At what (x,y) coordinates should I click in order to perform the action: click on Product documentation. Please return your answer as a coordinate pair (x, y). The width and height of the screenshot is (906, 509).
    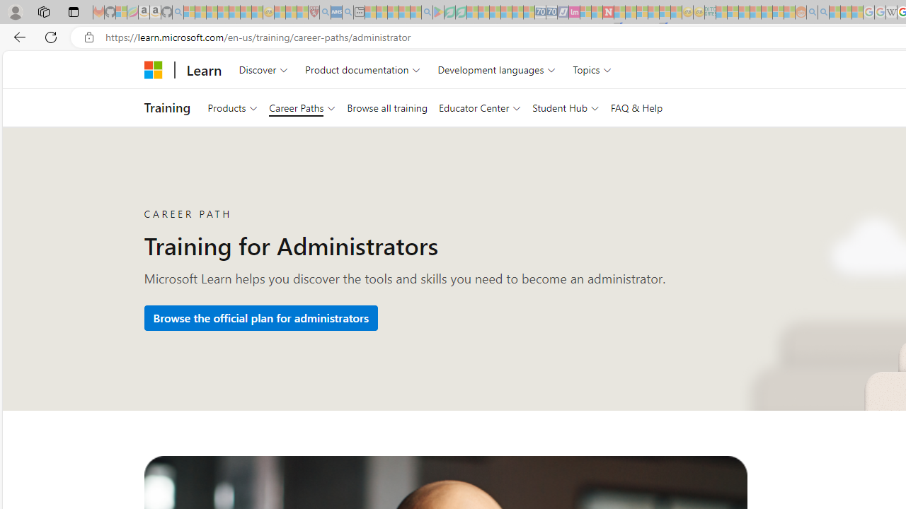
    Looking at the image, I should click on (362, 69).